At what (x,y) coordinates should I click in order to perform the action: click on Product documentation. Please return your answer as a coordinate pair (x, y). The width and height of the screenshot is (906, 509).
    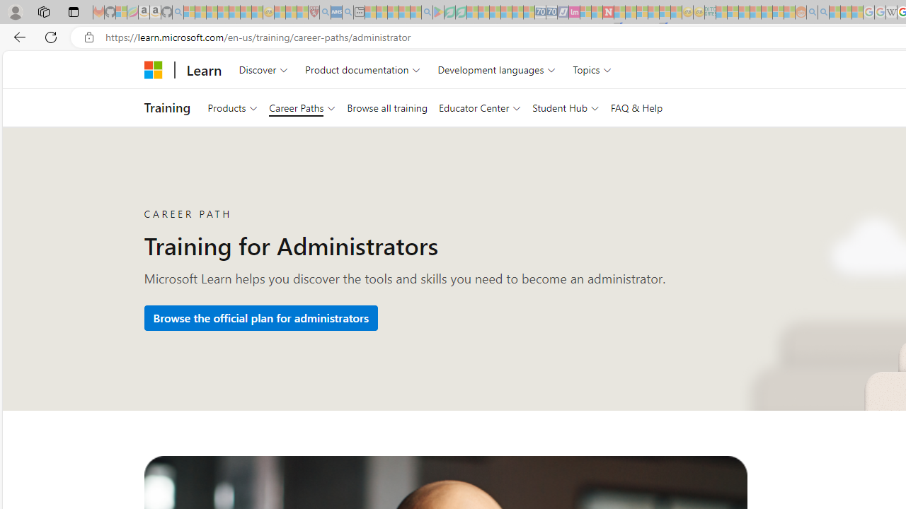
    Looking at the image, I should click on (362, 69).